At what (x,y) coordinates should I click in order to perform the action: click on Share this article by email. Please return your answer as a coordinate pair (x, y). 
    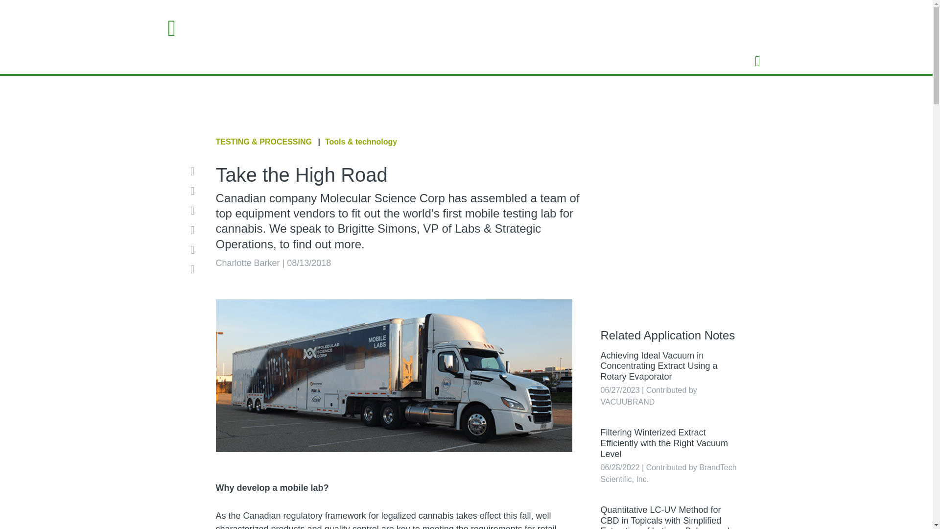
    Looking at the image, I should click on (195, 171).